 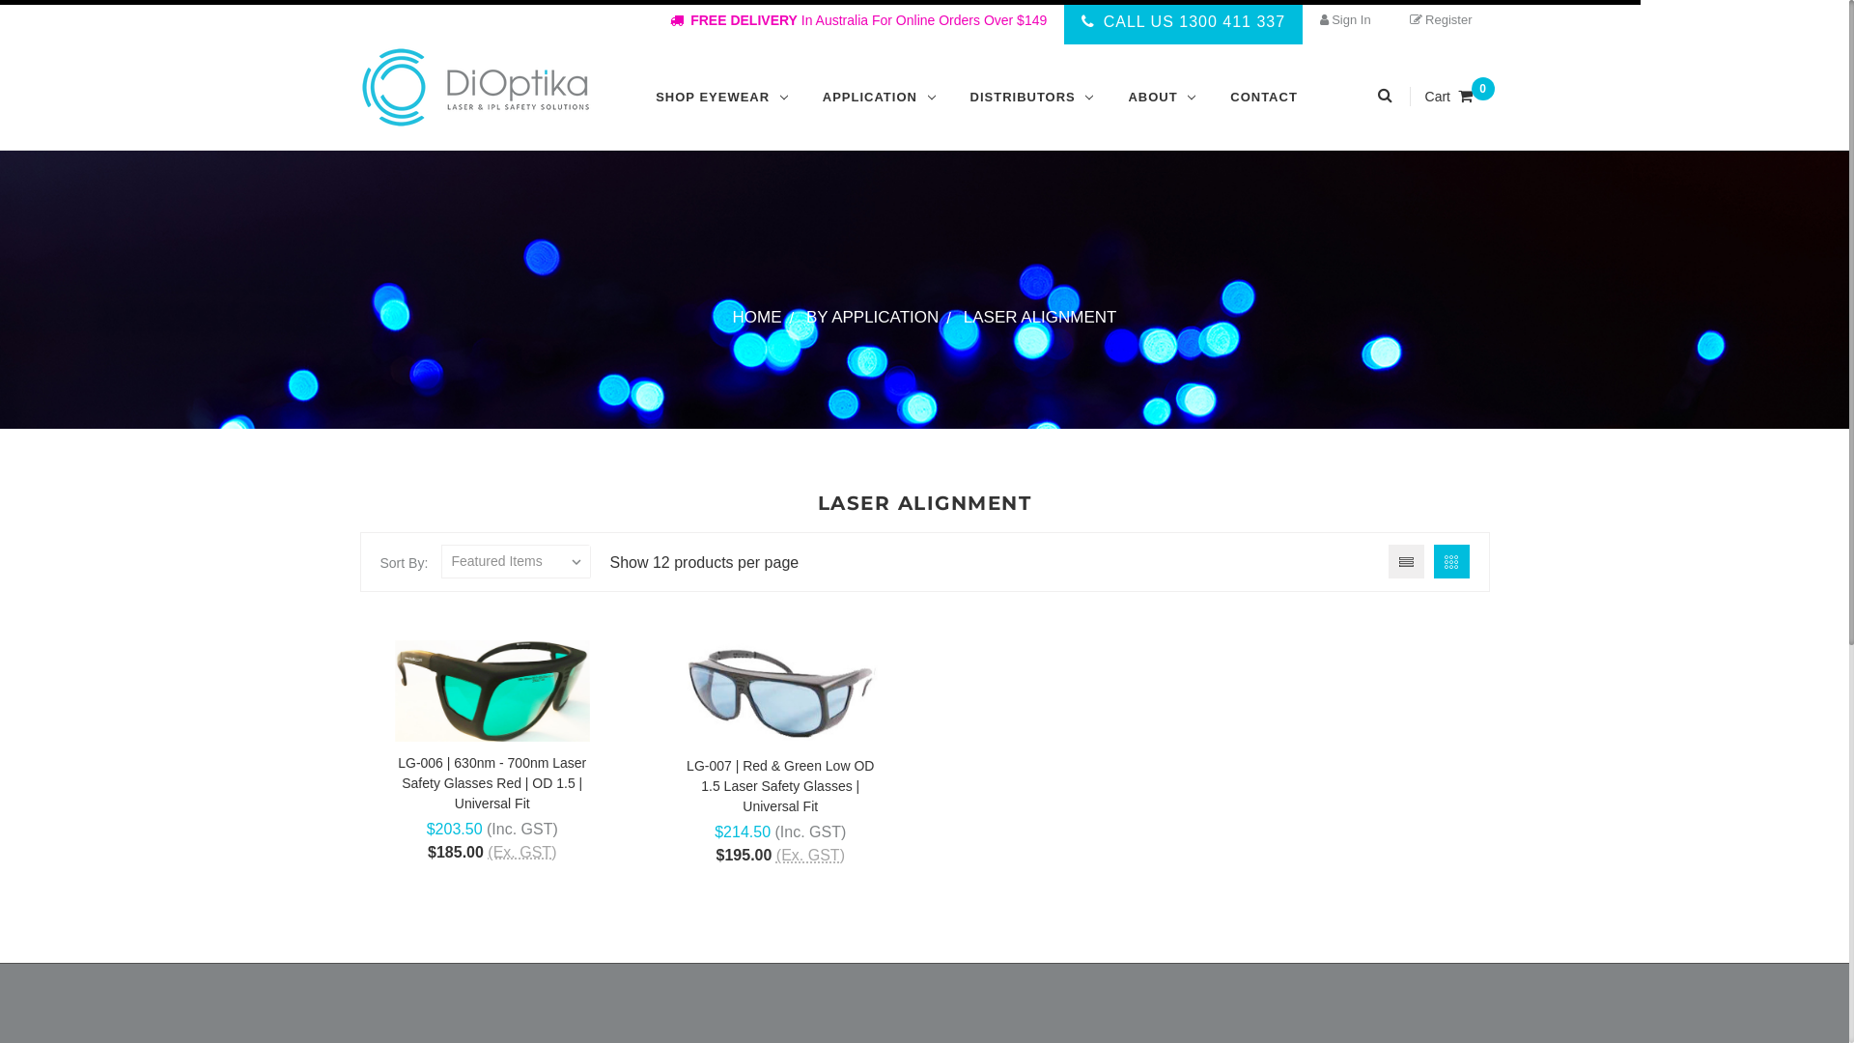 What do you see at coordinates (1345, 20) in the screenshot?
I see `Sign In` at bounding box center [1345, 20].